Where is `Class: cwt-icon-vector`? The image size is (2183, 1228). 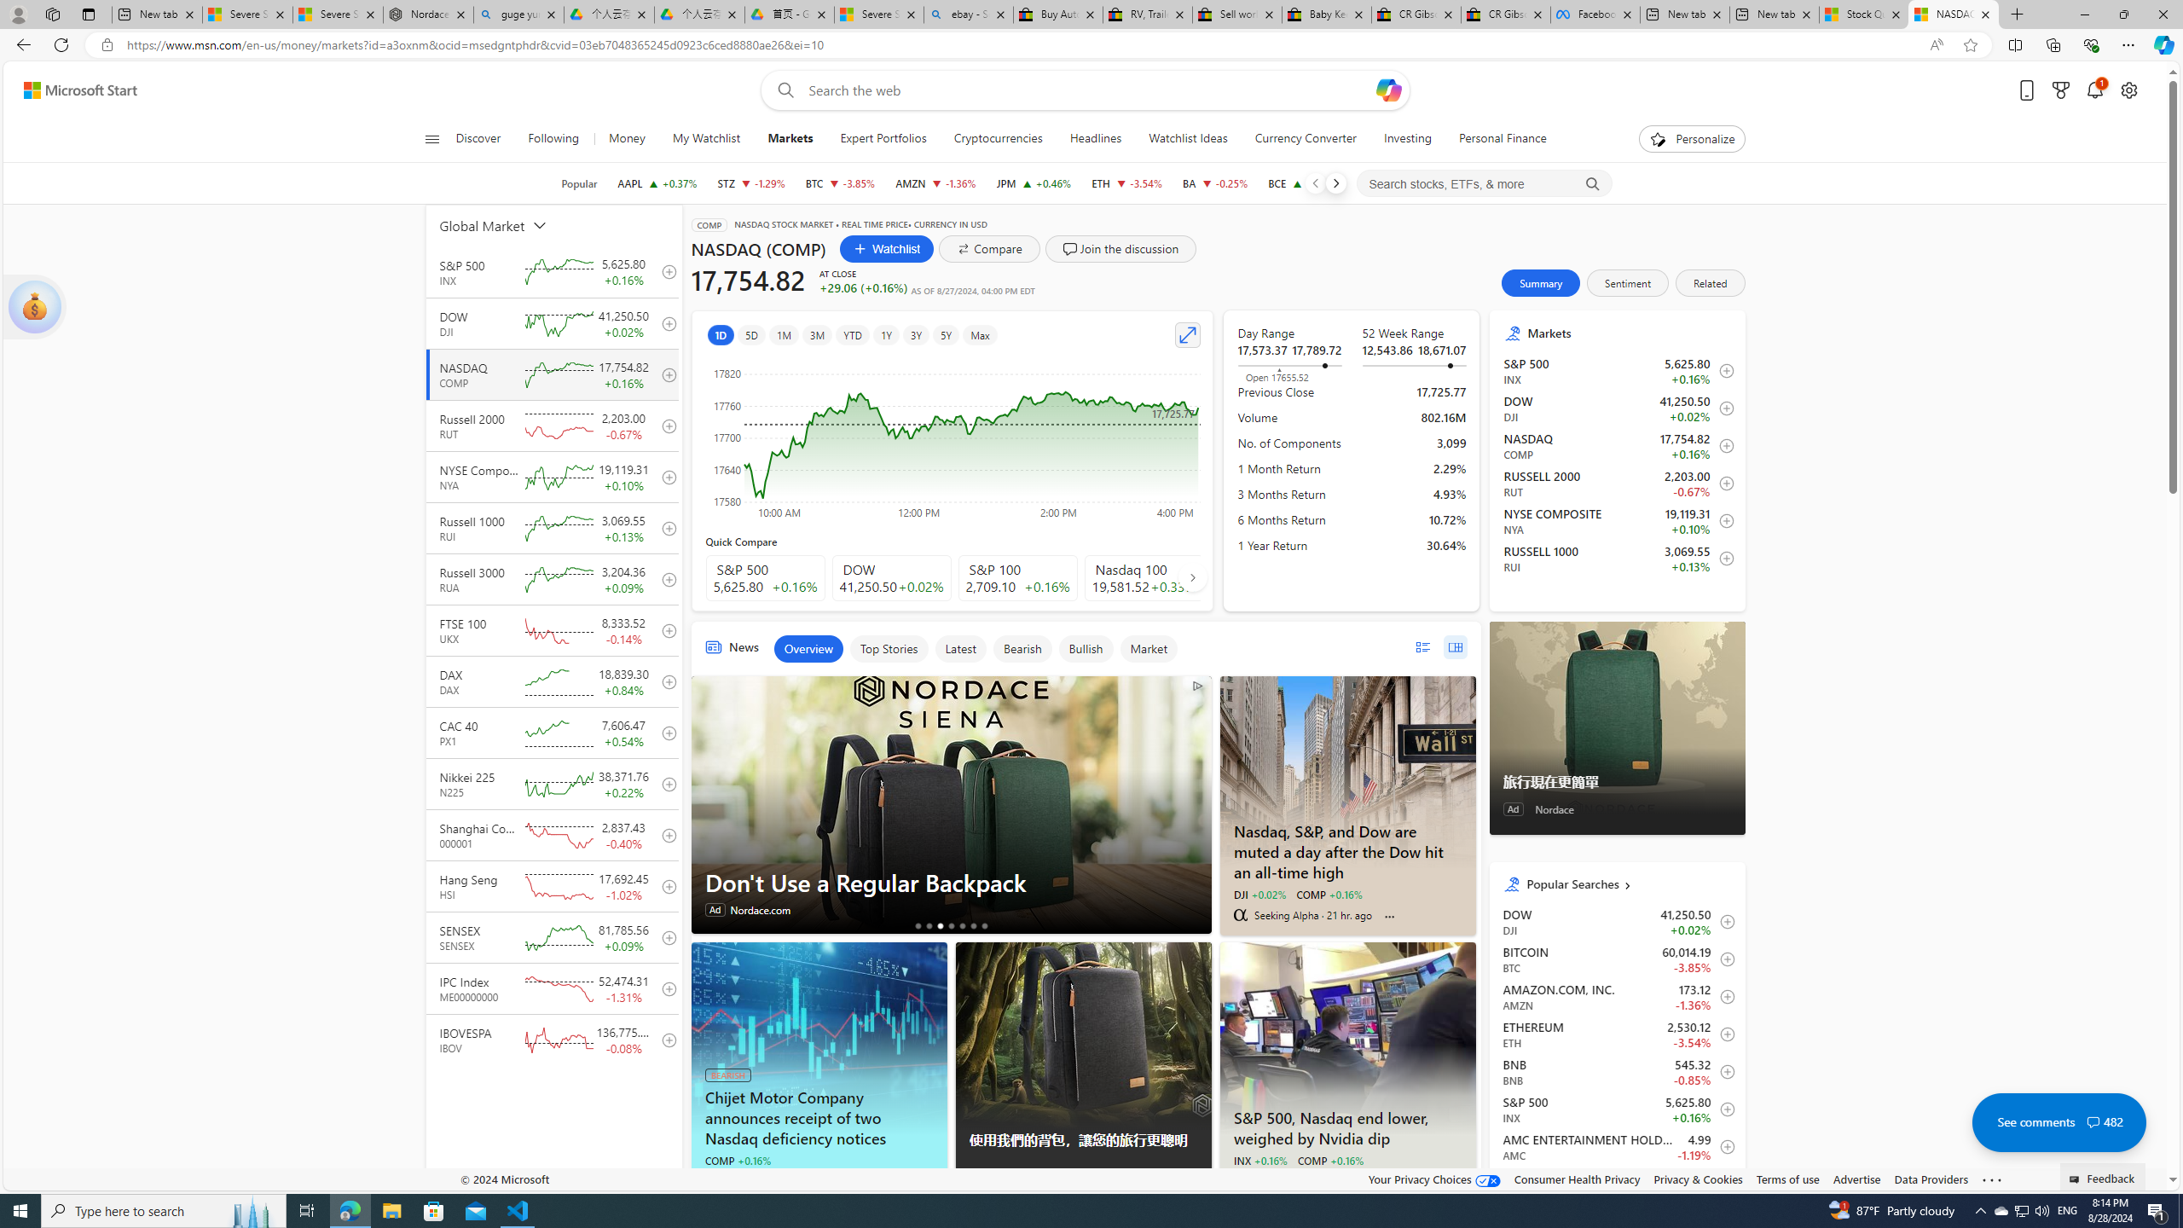 Class: cwt-icon-vector is located at coordinates (2093, 1122).